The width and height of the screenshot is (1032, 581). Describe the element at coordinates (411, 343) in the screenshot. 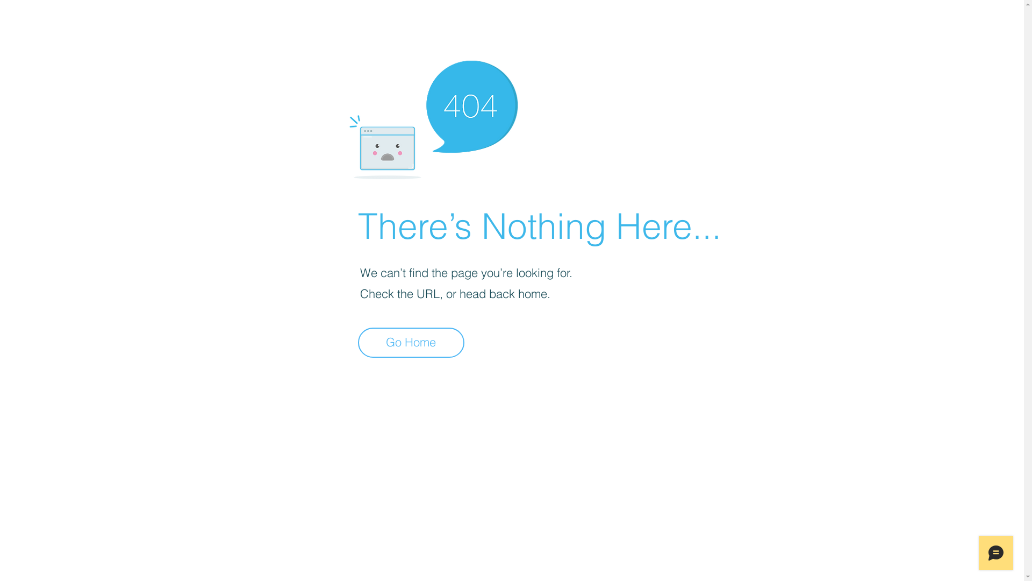

I see `Go Home` at that location.